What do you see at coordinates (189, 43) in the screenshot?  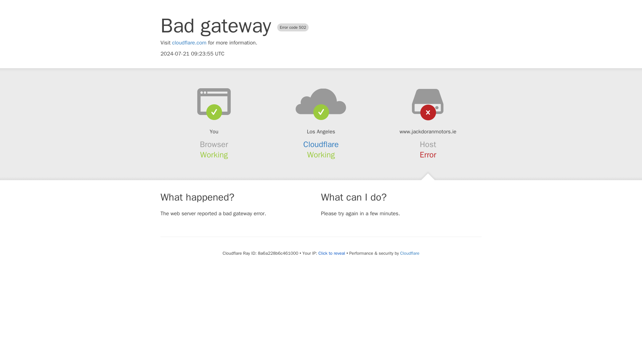 I see `cloudflare.com` at bounding box center [189, 43].